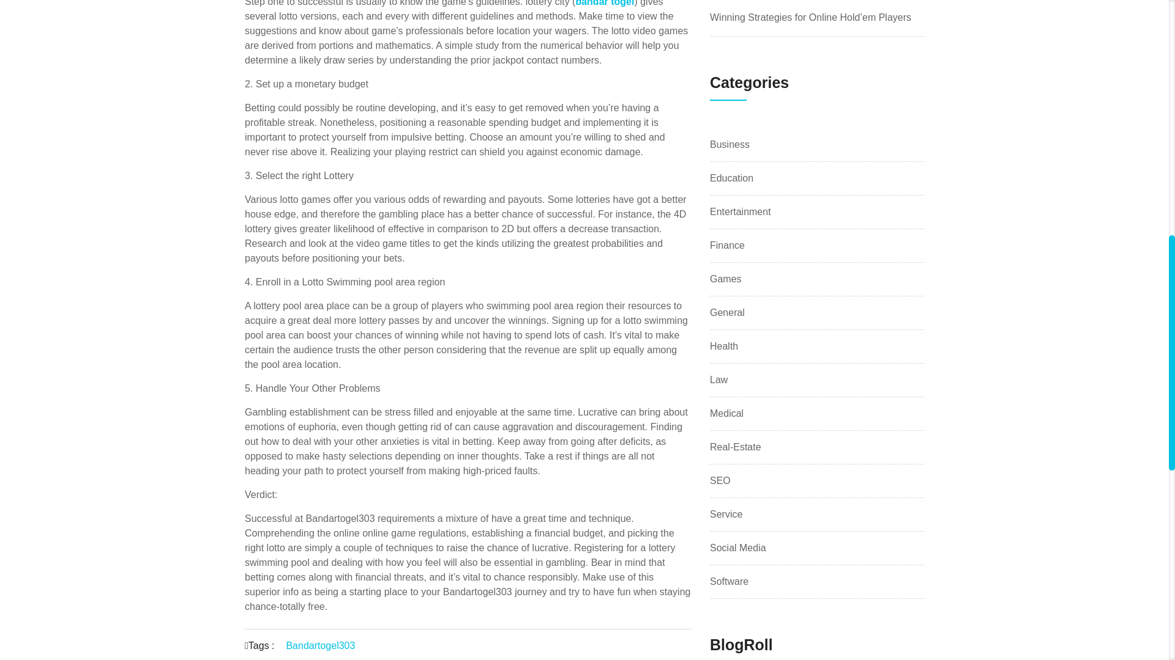  What do you see at coordinates (737, 548) in the screenshot?
I see `Social Media` at bounding box center [737, 548].